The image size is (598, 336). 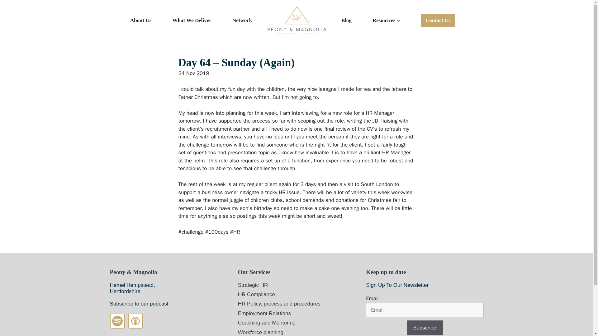 I want to click on About Us, so click(x=141, y=20).